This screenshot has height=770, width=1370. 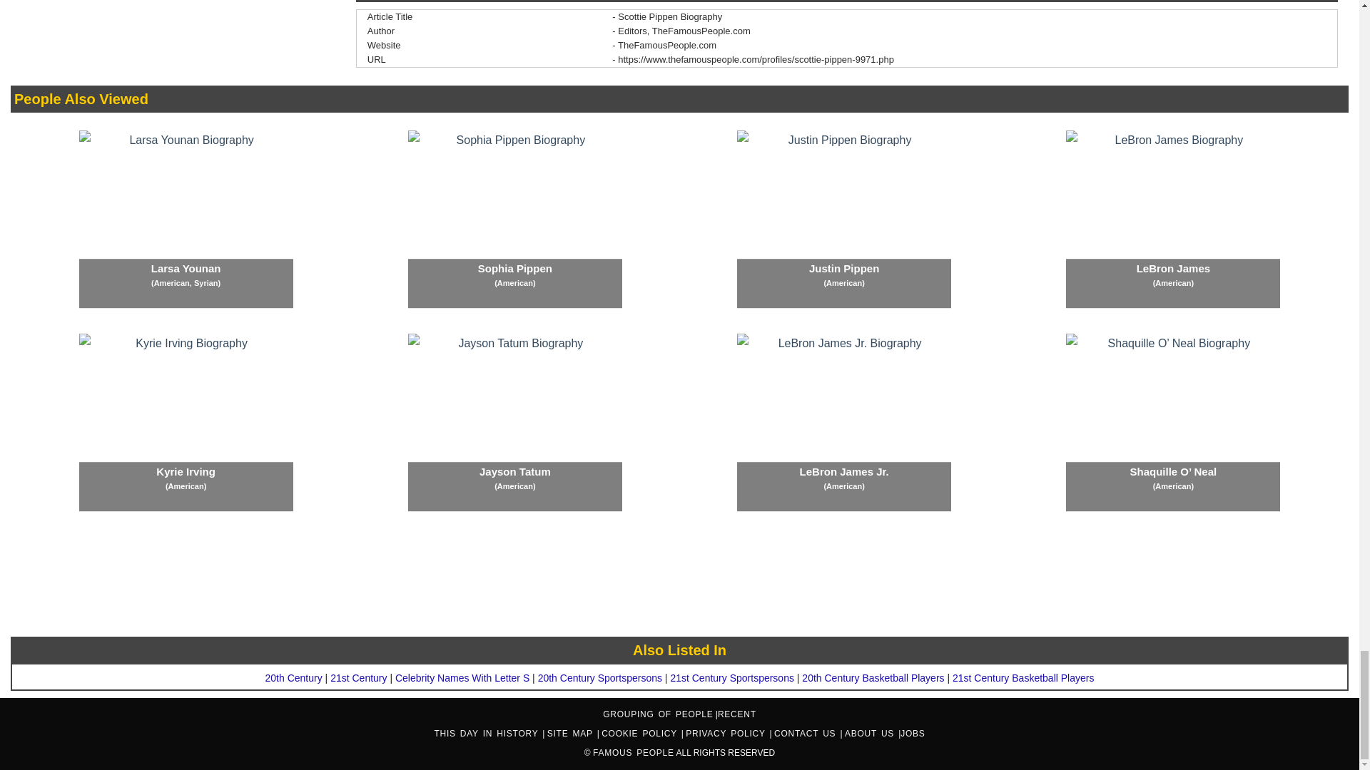 I want to click on LeBron James, so click(x=1172, y=220).